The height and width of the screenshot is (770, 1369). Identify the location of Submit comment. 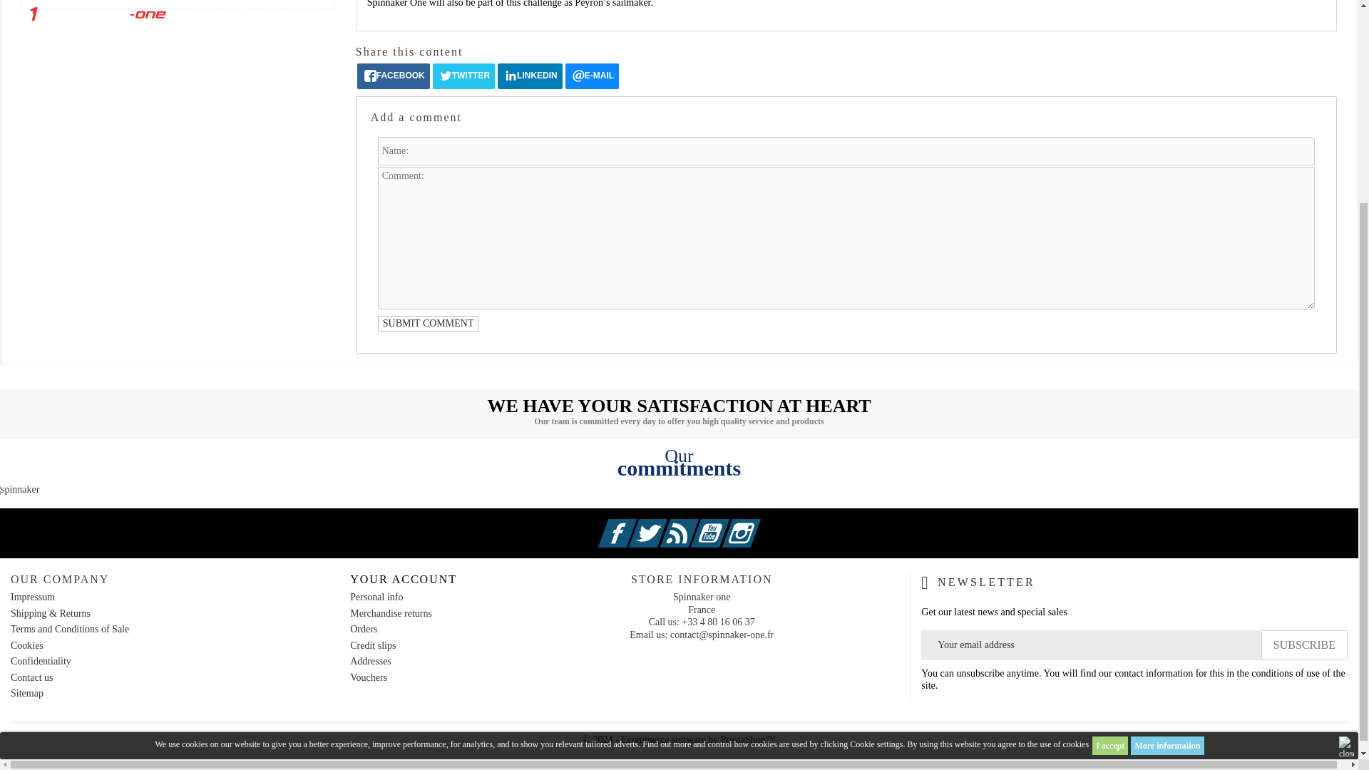
(428, 324).